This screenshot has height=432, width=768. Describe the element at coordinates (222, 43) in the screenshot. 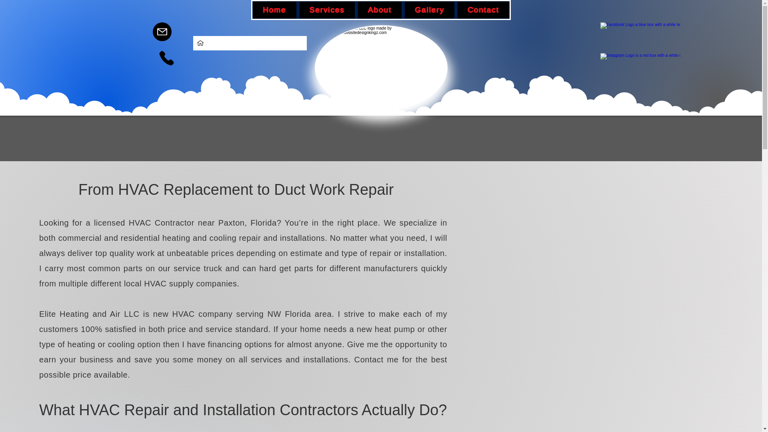

I see `Paxton` at that location.